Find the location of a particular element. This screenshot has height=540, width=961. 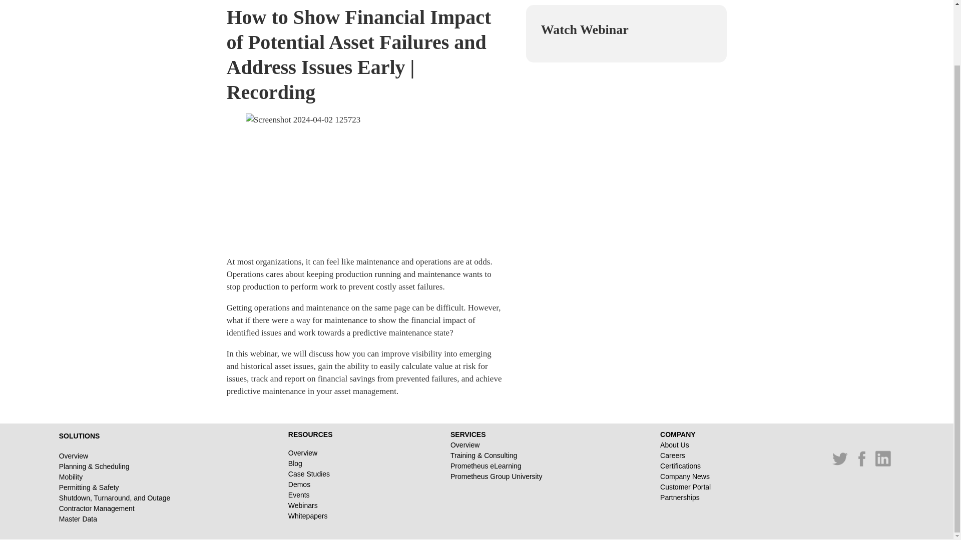

Customer Portal is located at coordinates (686, 487).